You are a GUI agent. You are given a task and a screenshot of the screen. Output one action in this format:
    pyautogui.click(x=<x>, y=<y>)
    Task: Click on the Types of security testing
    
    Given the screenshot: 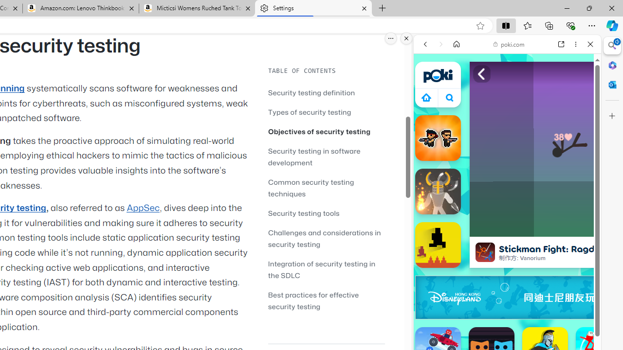 What is the action you would take?
    pyautogui.click(x=326, y=112)
    